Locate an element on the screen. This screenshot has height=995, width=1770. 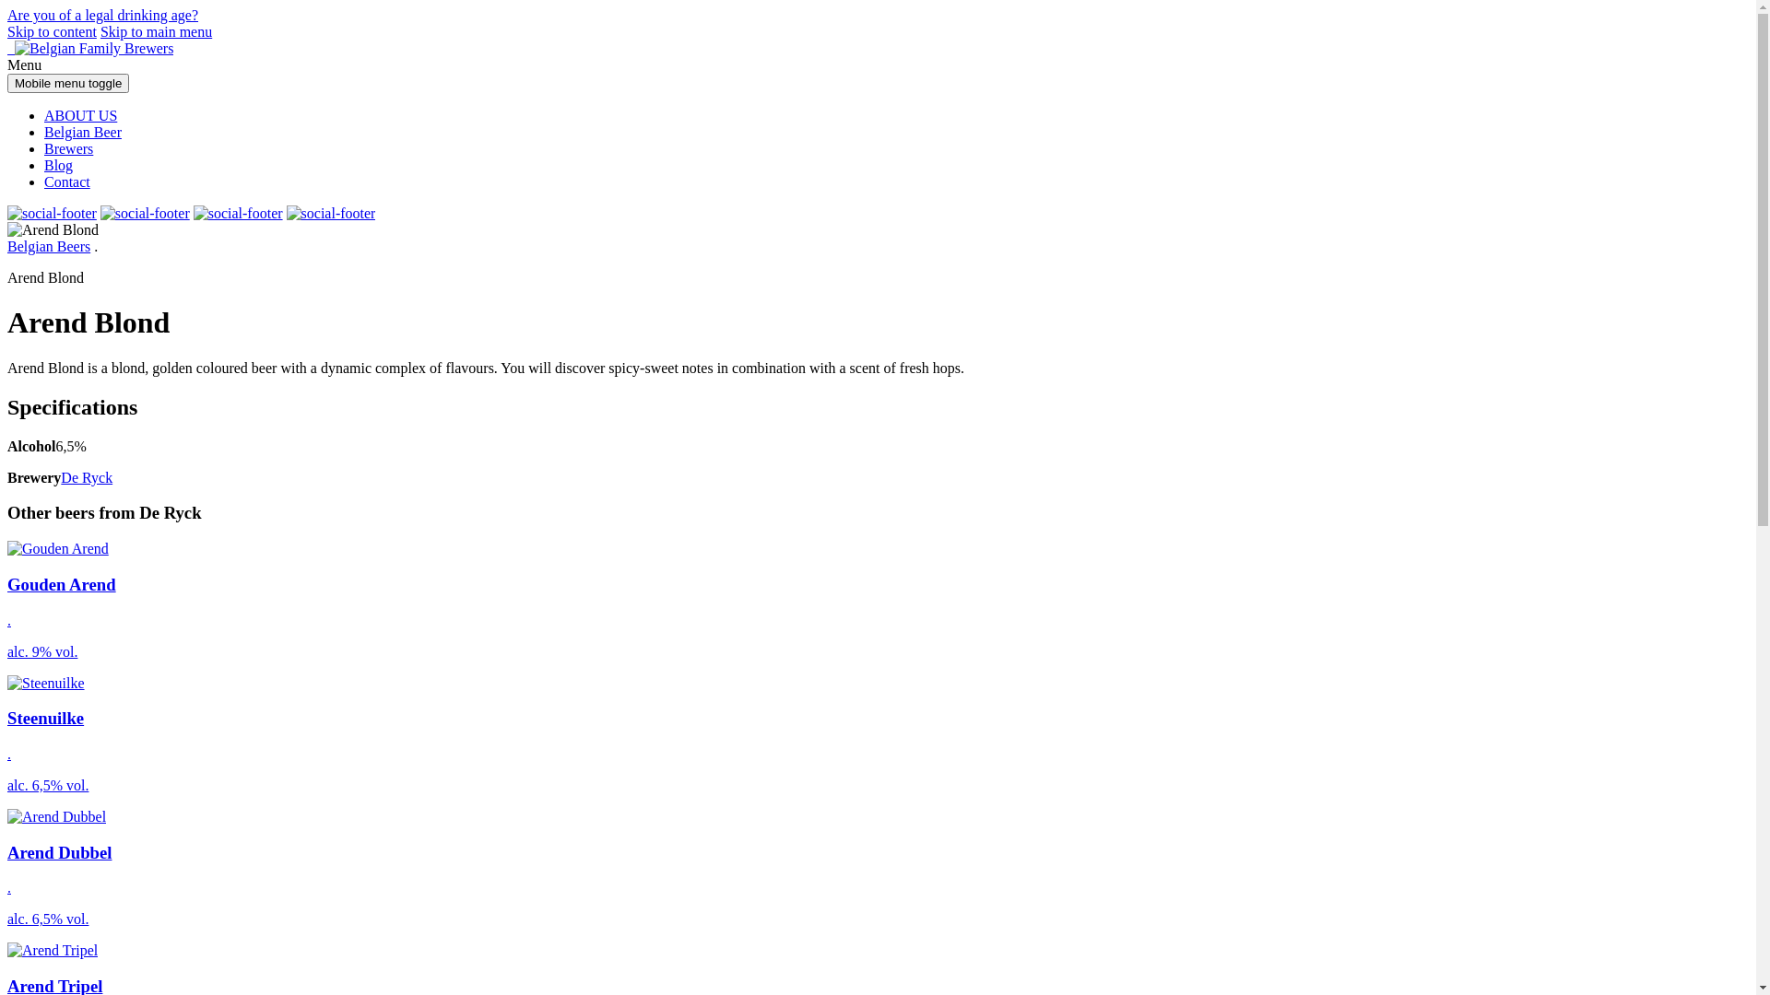
Gouden Arend
.
alc. 9% vol. is located at coordinates (878, 601).